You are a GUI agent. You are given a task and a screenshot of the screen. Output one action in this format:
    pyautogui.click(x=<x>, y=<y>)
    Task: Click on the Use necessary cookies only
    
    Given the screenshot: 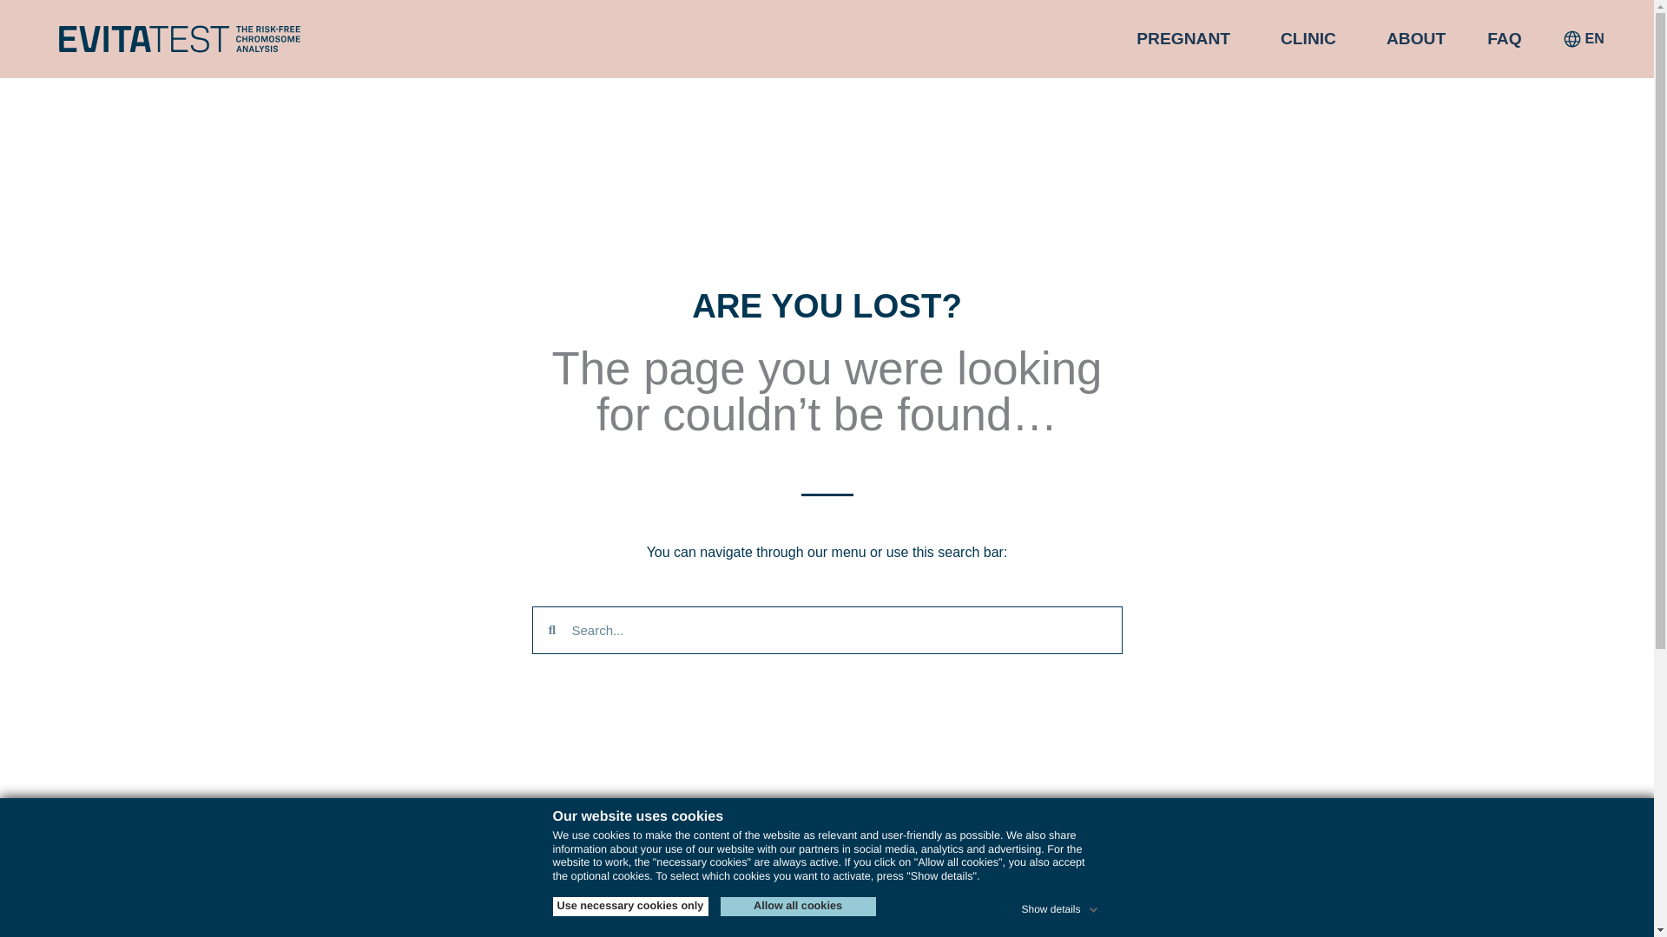 What is the action you would take?
    pyautogui.click(x=629, y=906)
    